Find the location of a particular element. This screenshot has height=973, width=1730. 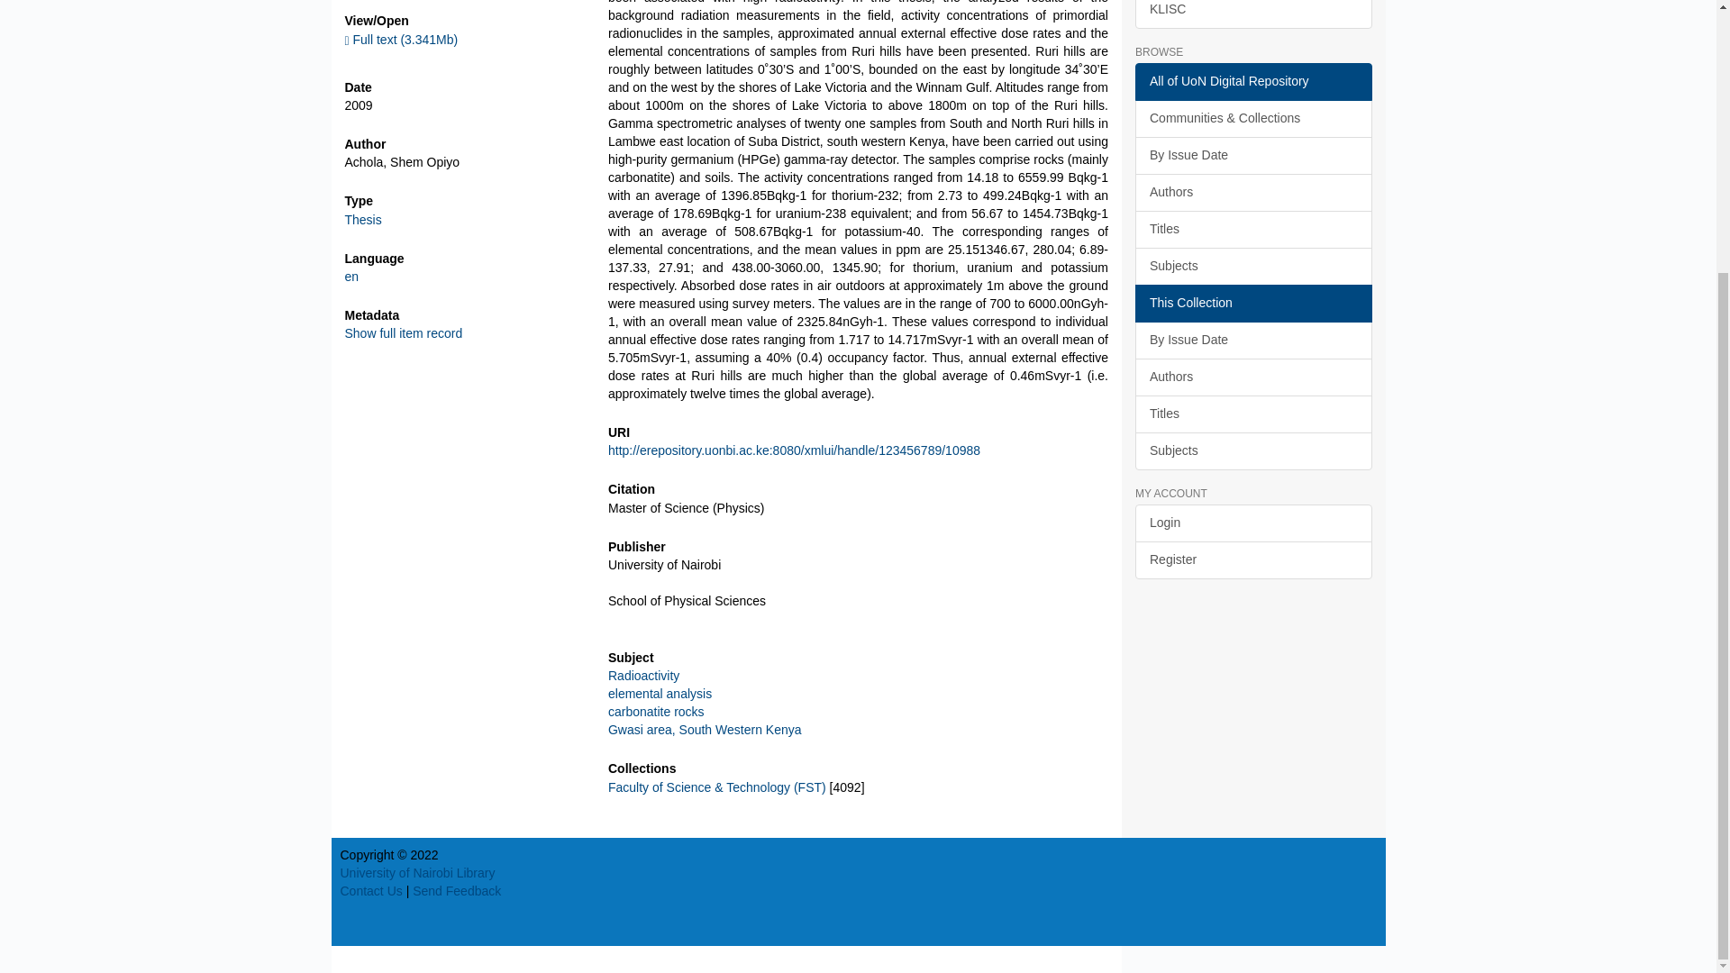

Show full item record is located at coordinates (403, 333).